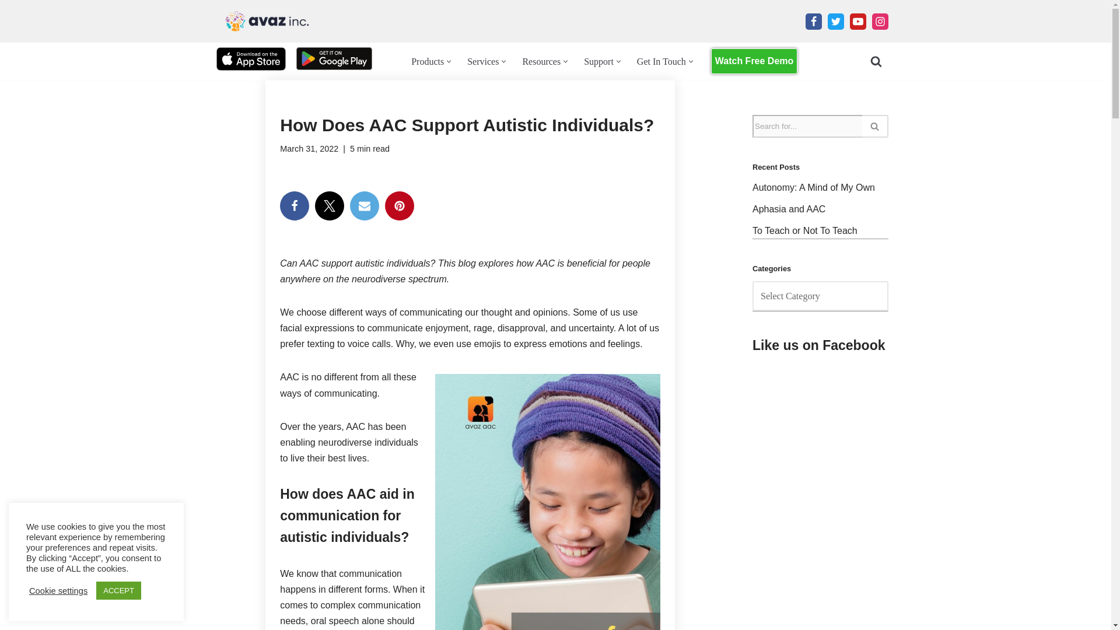  Describe the element at coordinates (880, 21) in the screenshot. I see `Instagram` at that location.